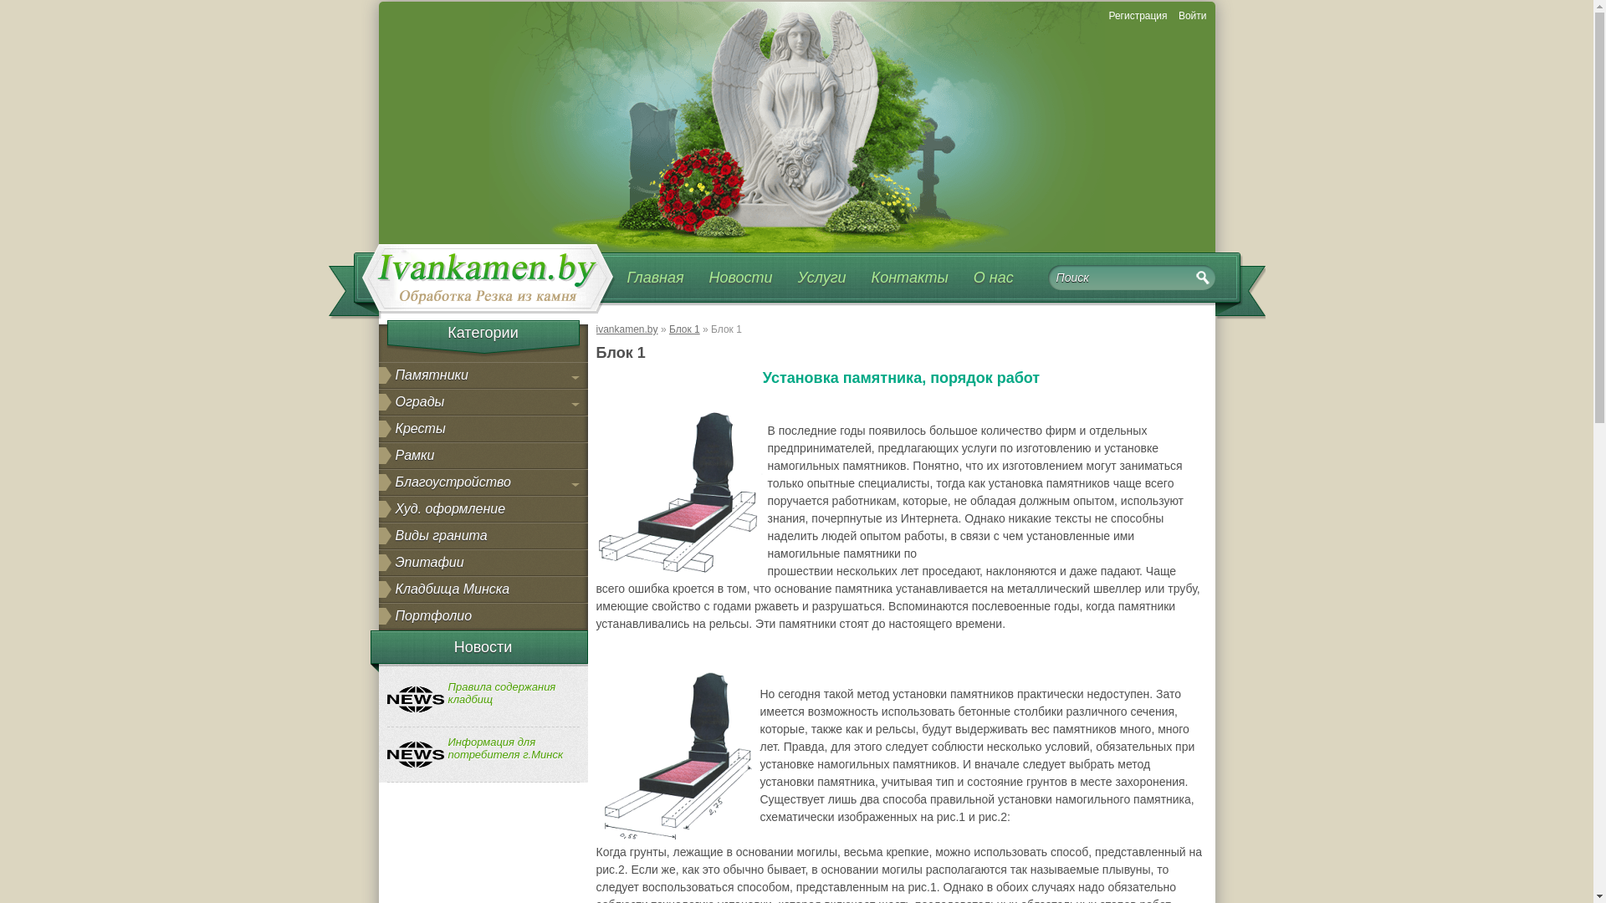 The width and height of the screenshot is (1606, 903). I want to click on ivankamen.by, so click(627, 329).